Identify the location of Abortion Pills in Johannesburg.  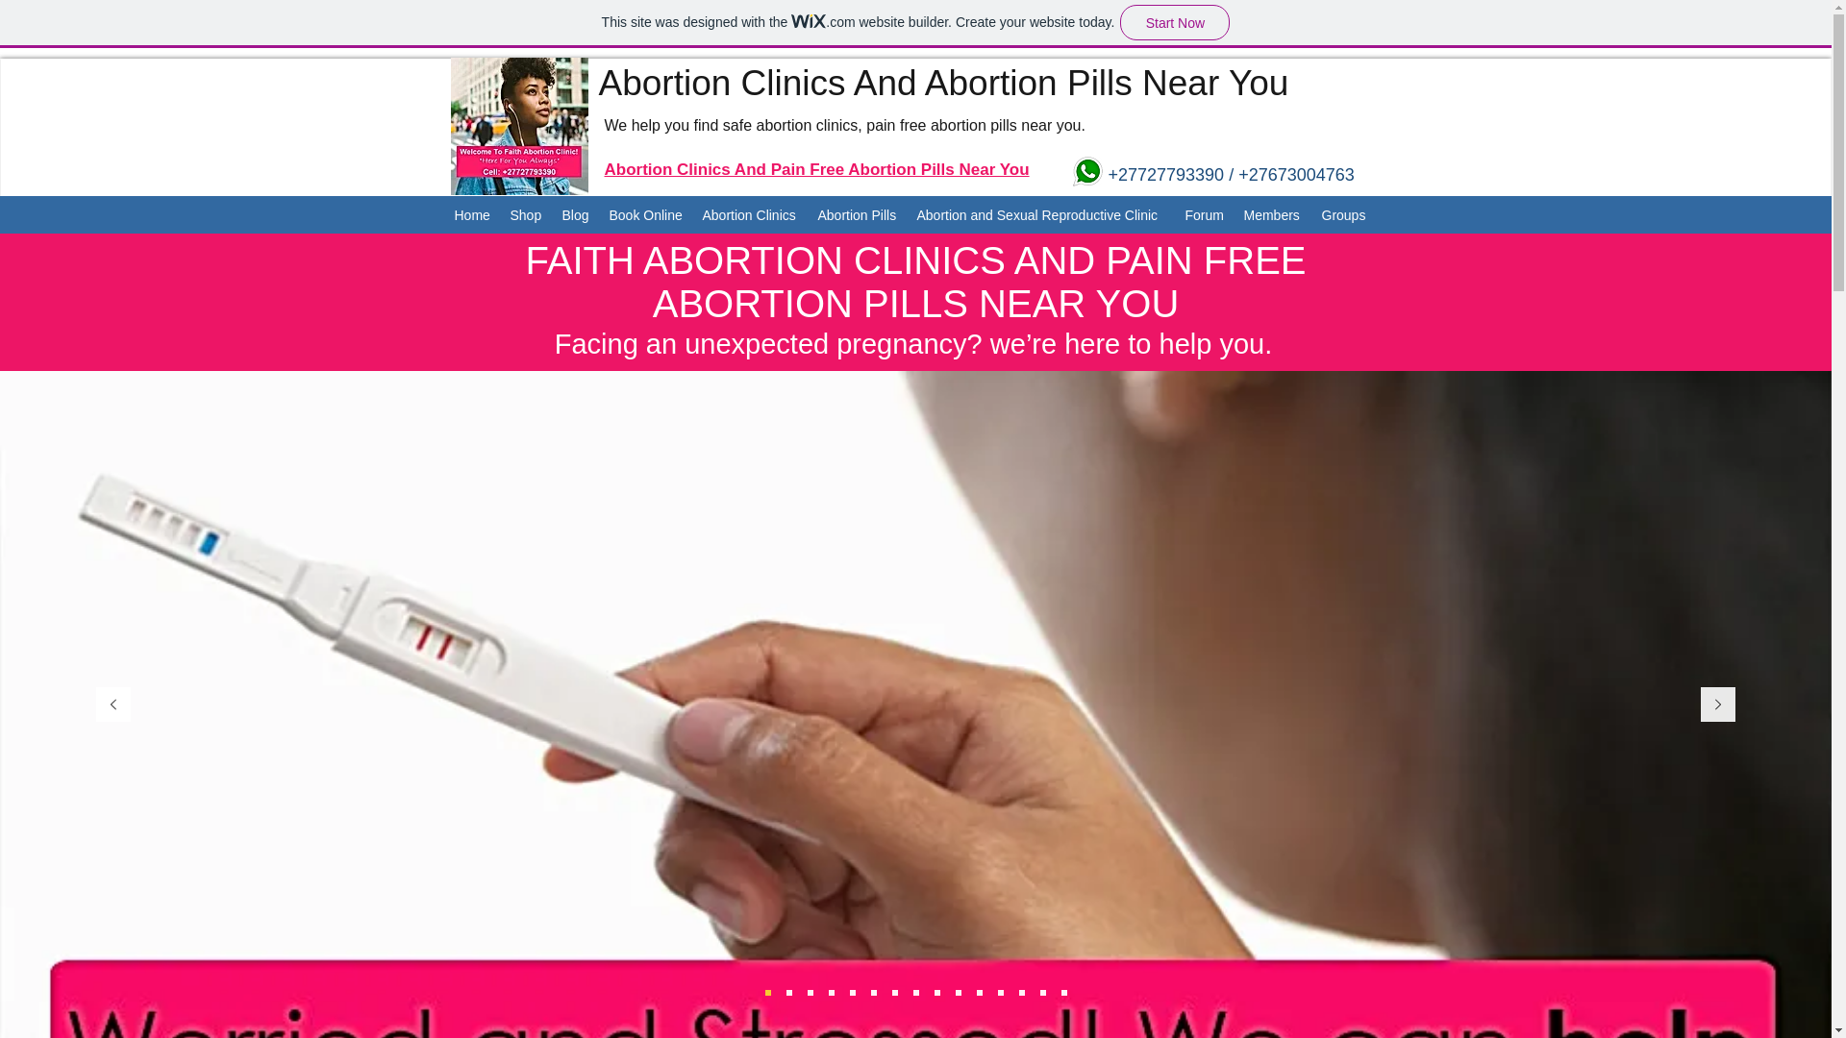
(1086, 171).